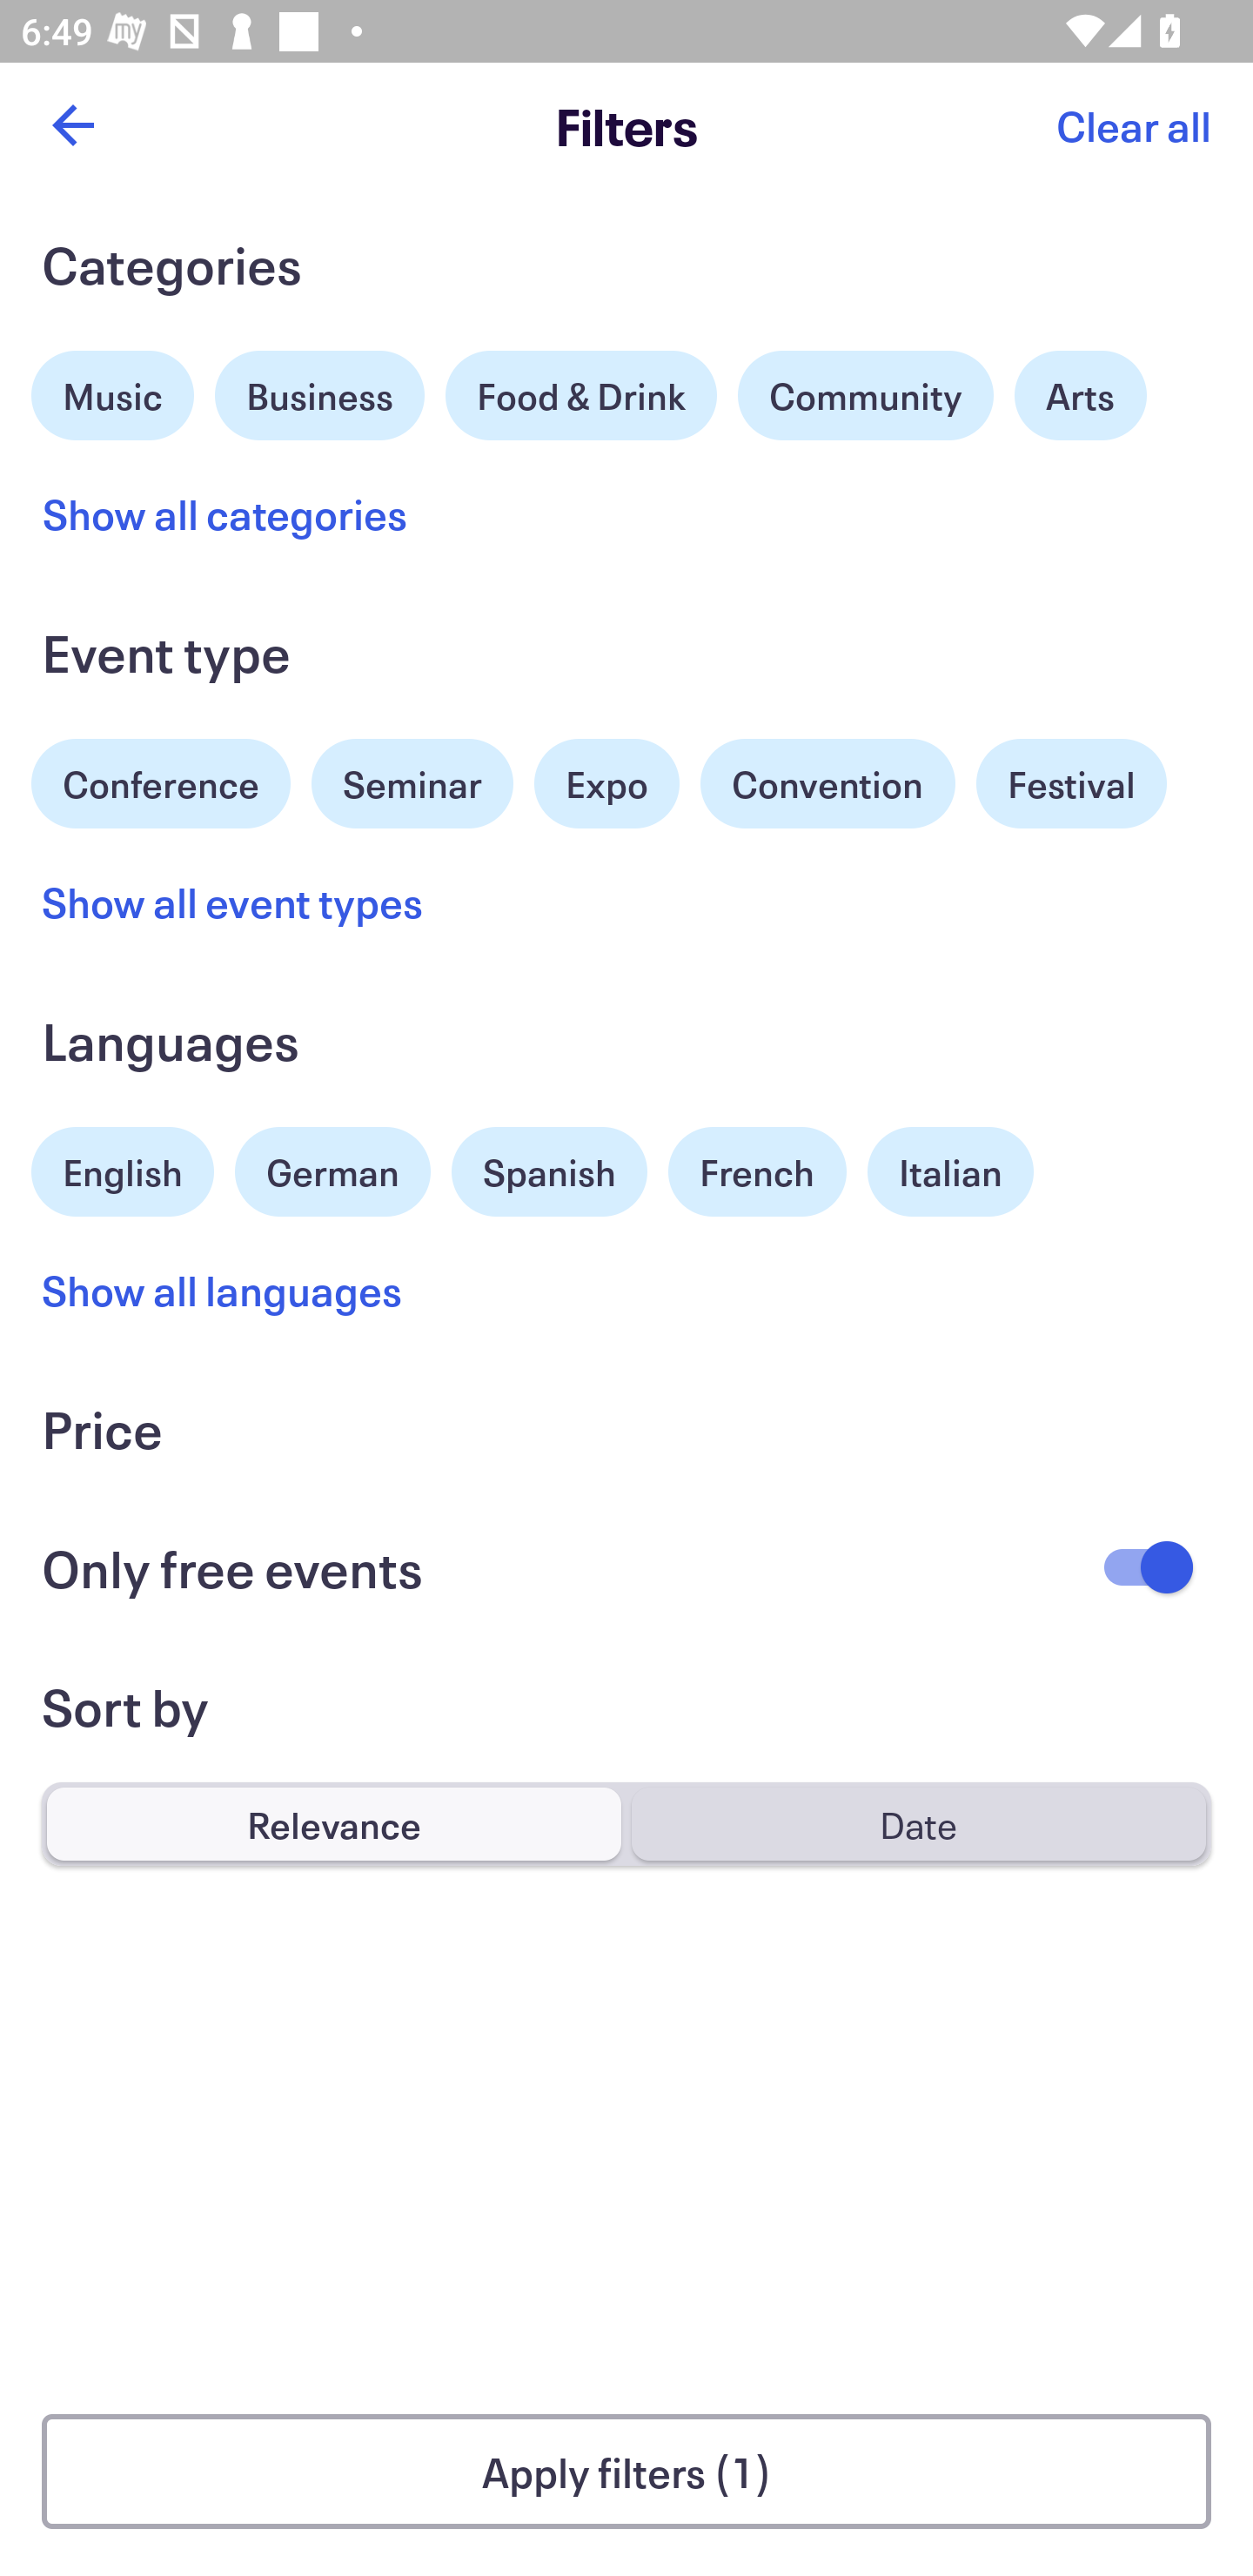 Image resolution: width=1253 pixels, height=2576 pixels. I want to click on Clear all, so click(1133, 125).